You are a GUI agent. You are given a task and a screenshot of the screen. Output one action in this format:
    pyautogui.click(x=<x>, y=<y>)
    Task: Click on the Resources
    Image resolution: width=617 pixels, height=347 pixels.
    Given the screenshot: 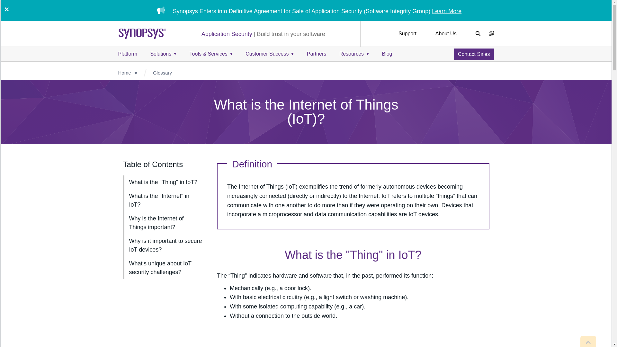 What is the action you would take?
    pyautogui.click(x=354, y=54)
    